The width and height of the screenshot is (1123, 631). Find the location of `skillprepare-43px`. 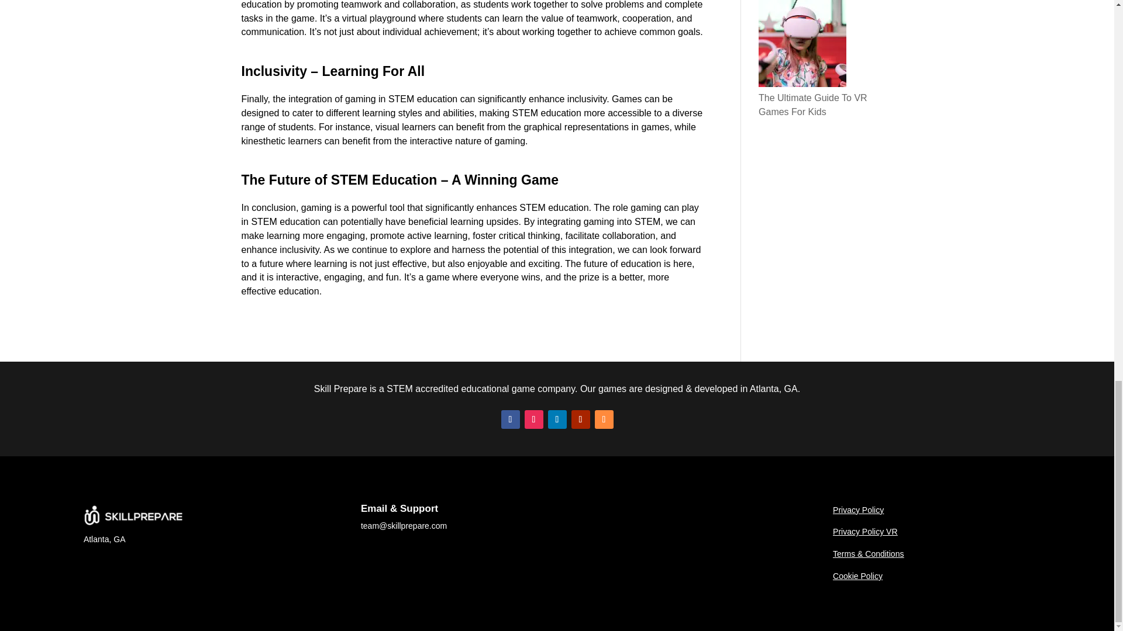

skillprepare-43px is located at coordinates (134, 516).